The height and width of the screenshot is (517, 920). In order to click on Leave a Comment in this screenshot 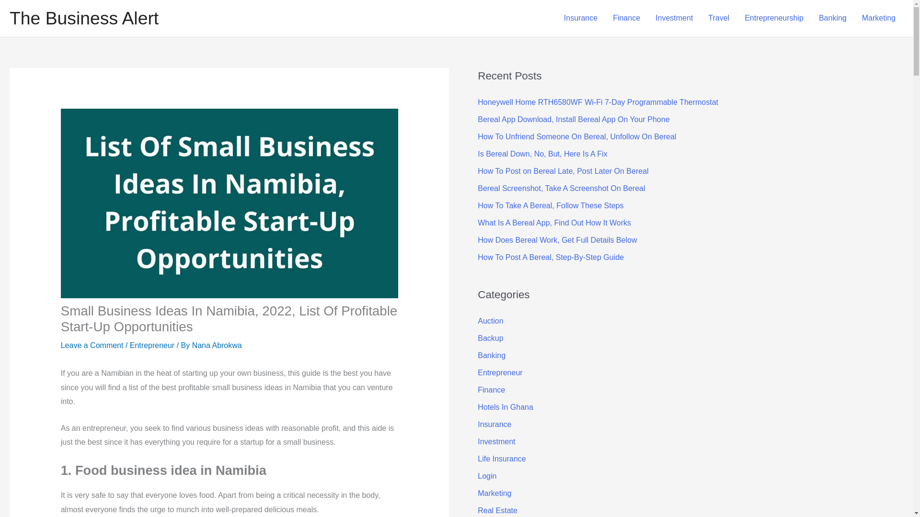, I will do `click(92, 345)`.